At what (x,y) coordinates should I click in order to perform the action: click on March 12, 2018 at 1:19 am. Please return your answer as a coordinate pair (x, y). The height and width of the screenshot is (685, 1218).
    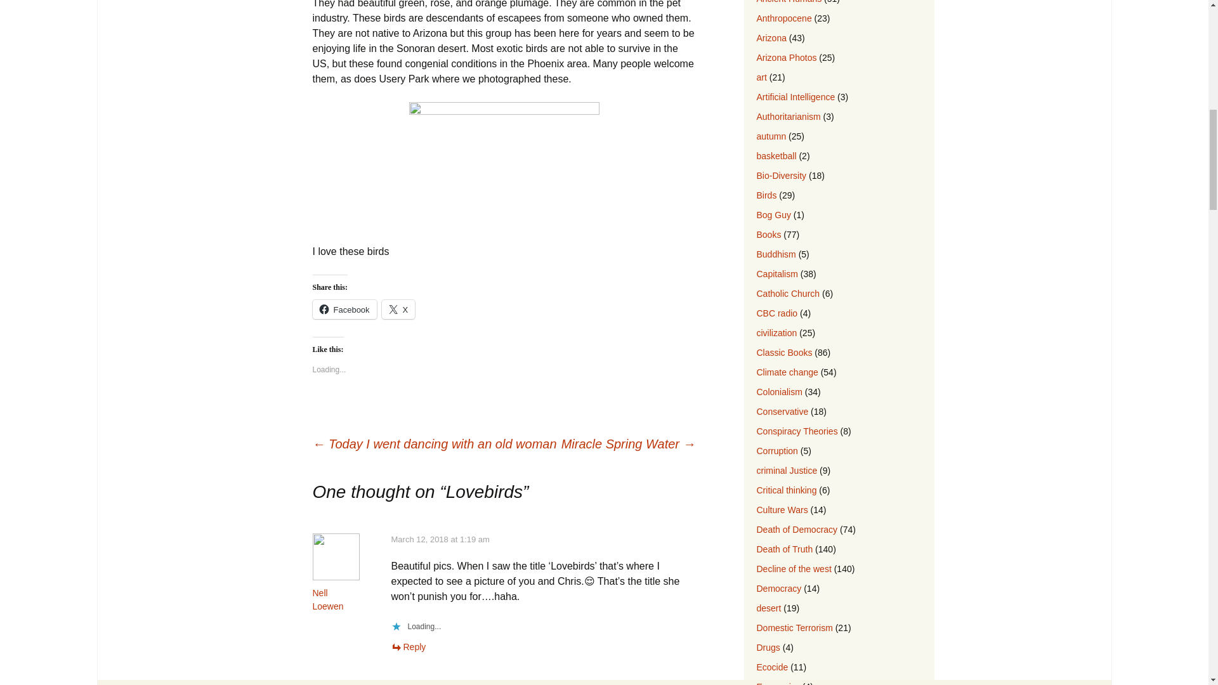
    Looking at the image, I should click on (440, 539).